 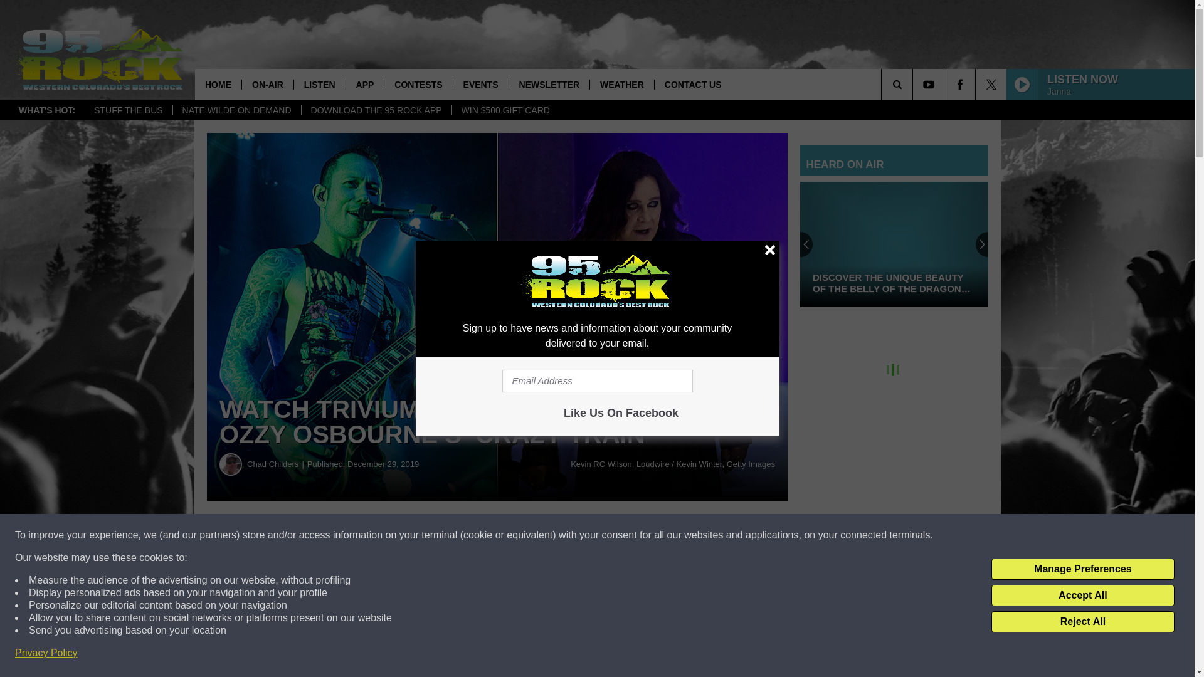 I want to click on LISTEN, so click(x=320, y=84).